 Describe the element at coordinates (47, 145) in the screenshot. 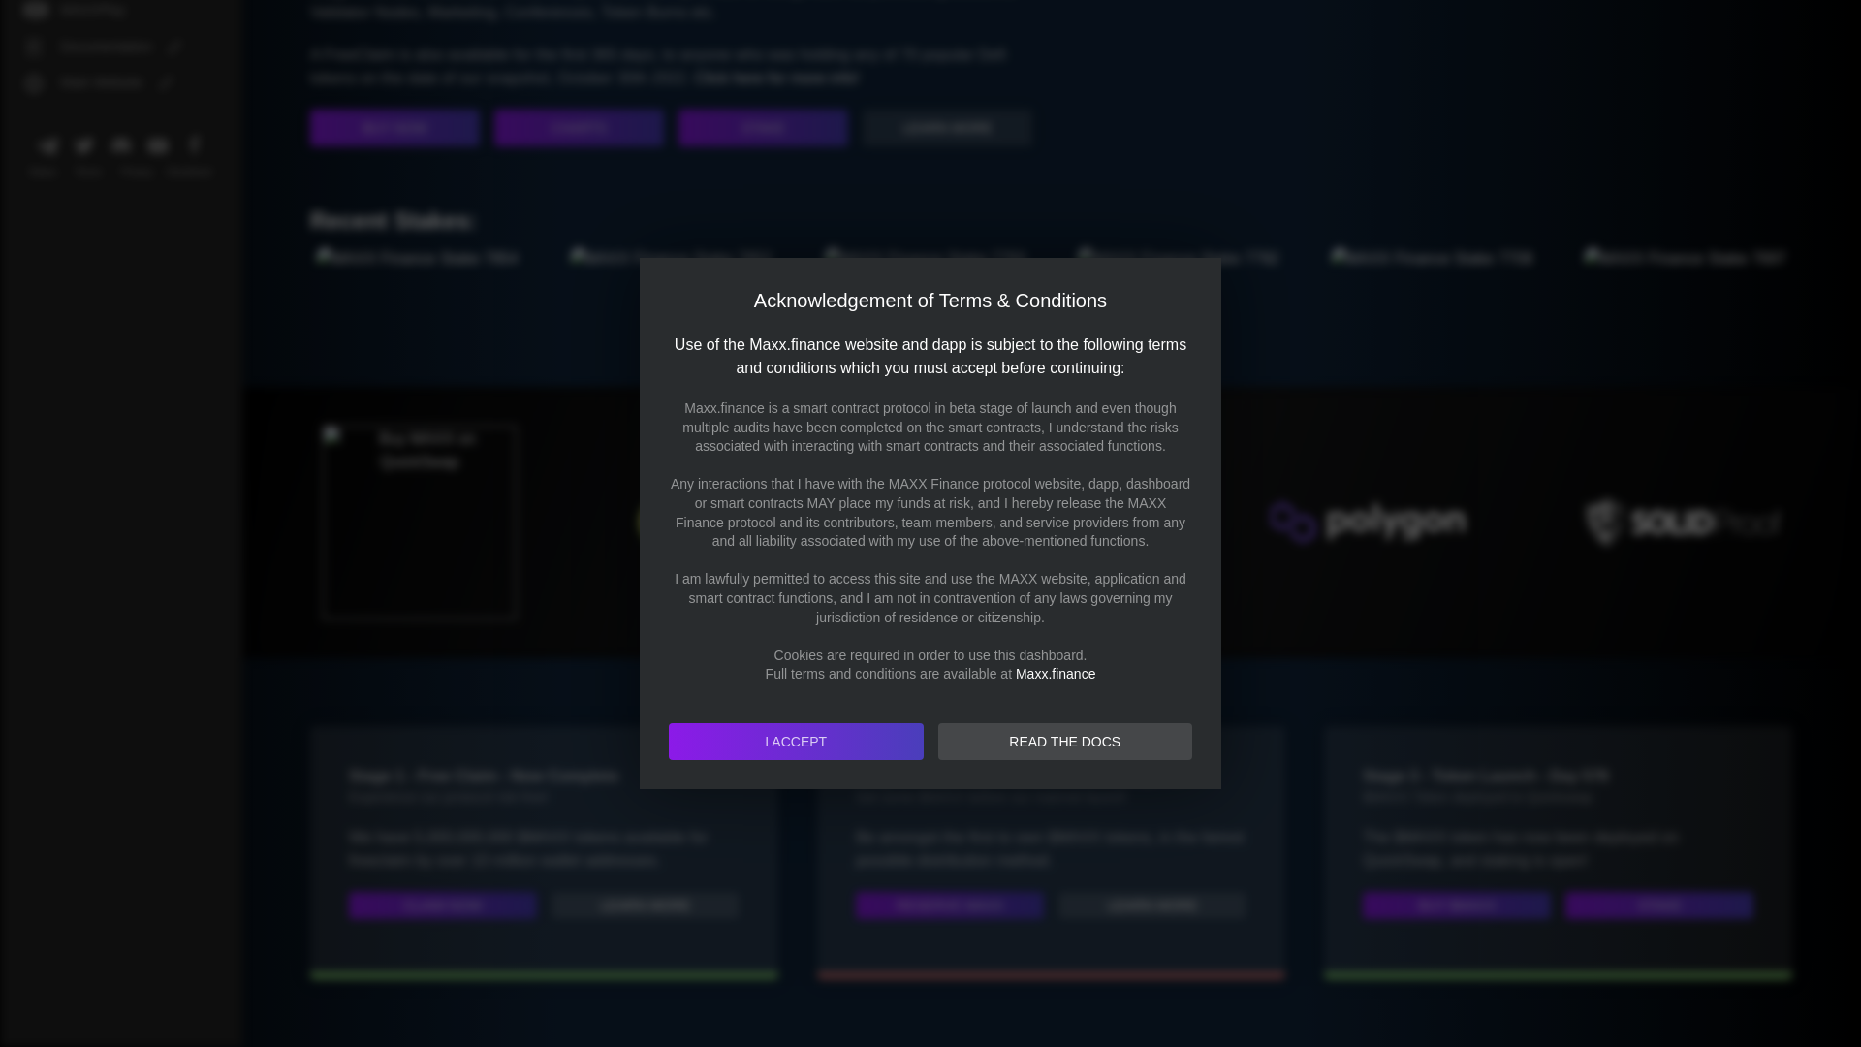

I see `Telegram` at that location.